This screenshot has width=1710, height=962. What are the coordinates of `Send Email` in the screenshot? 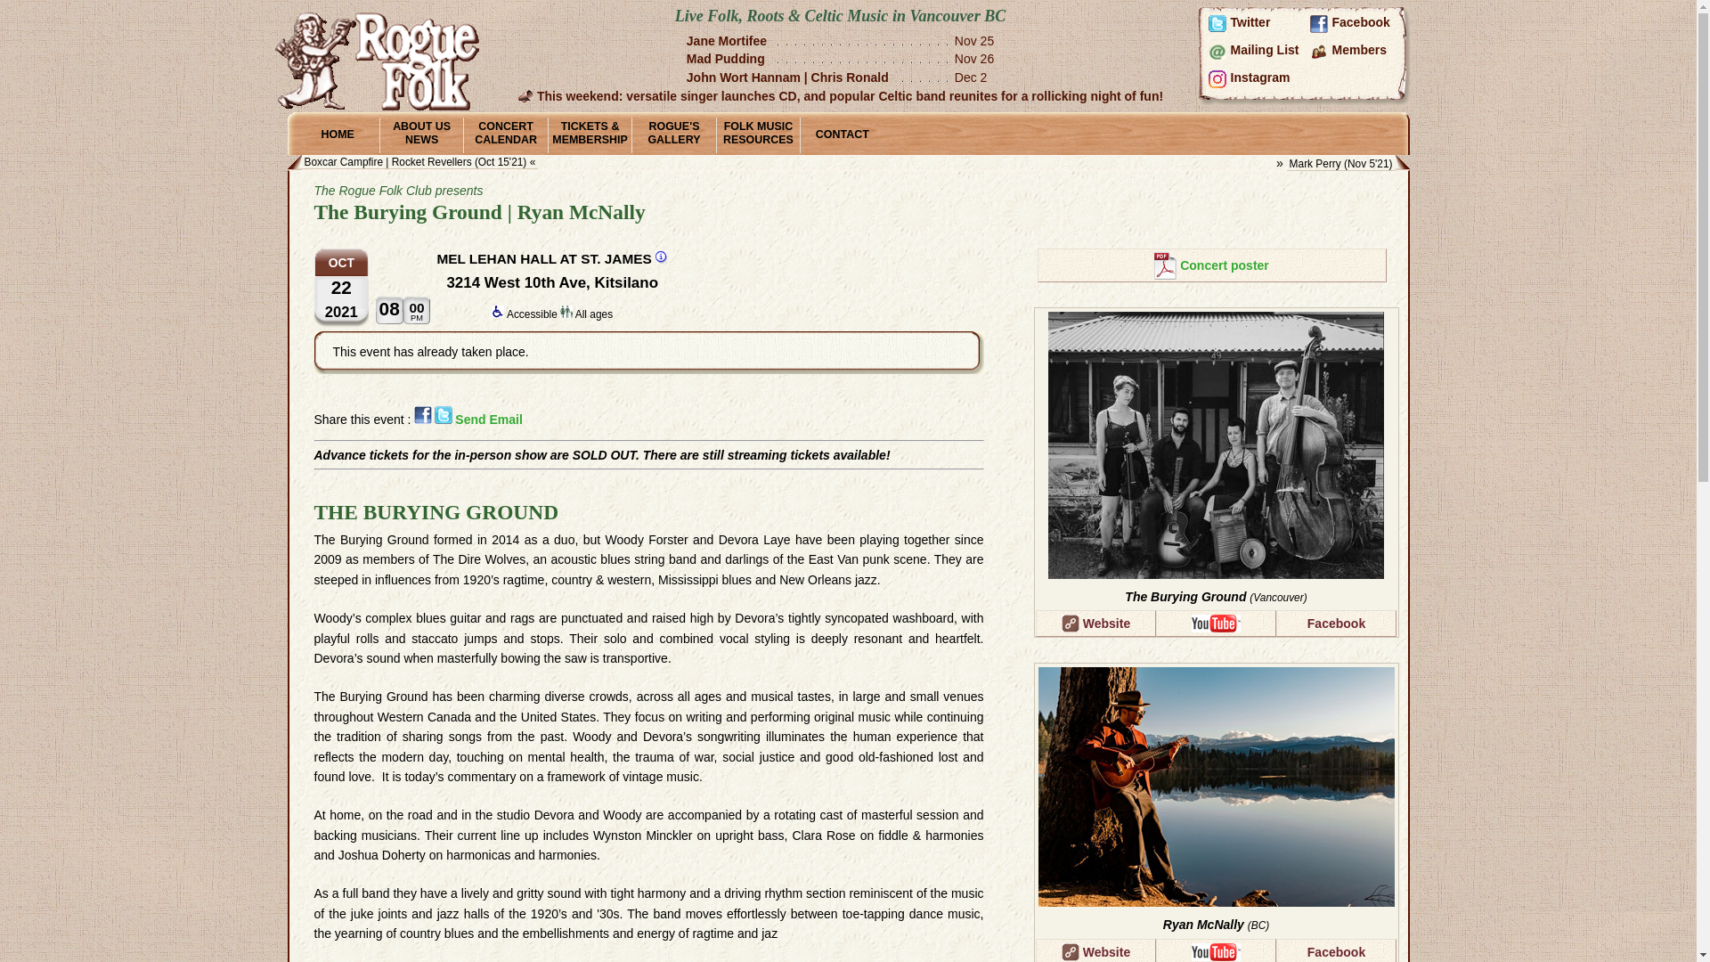 It's located at (488, 420).